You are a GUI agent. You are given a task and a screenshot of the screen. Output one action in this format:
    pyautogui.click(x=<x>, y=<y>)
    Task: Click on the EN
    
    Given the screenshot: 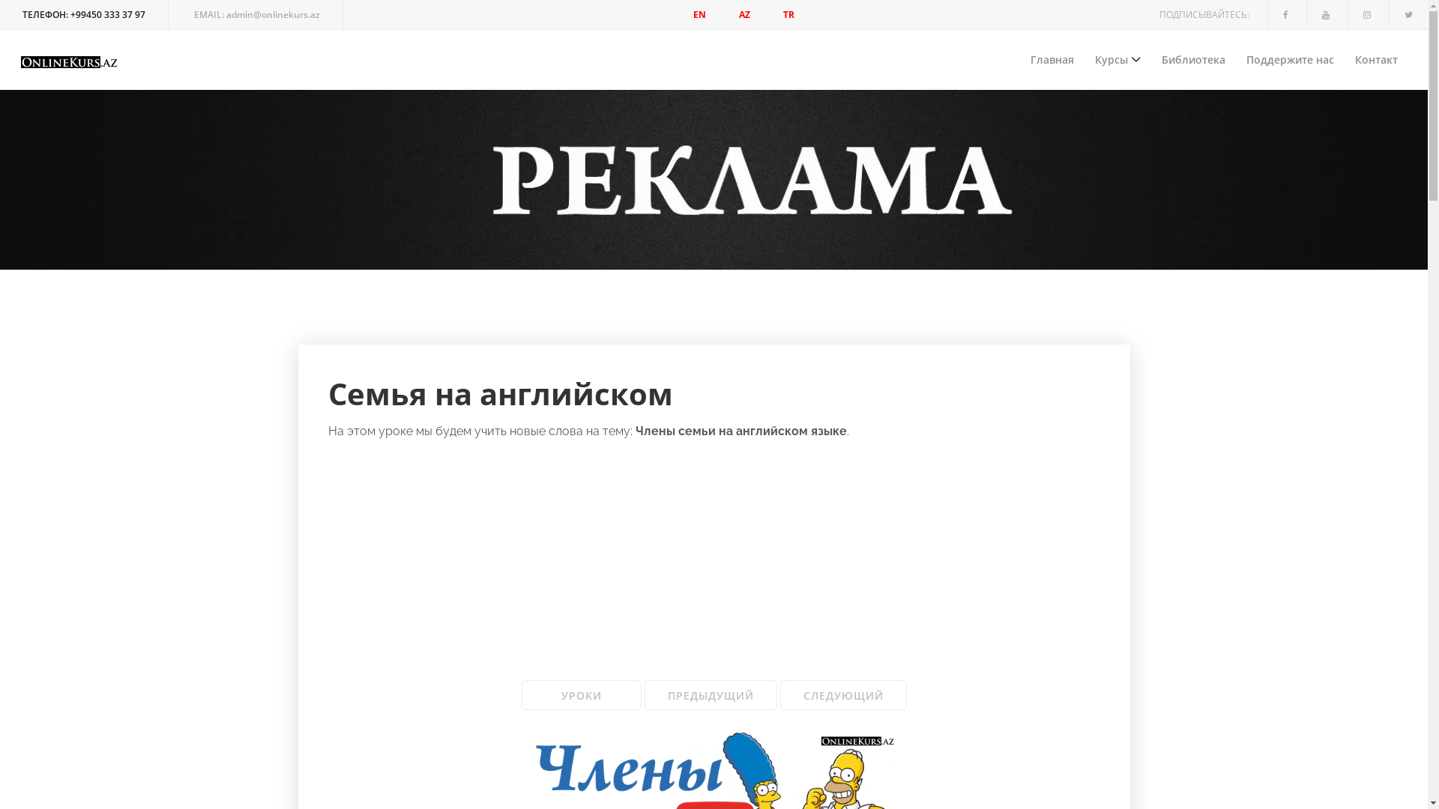 What is the action you would take?
    pyautogui.click(x=700, y=15)
    